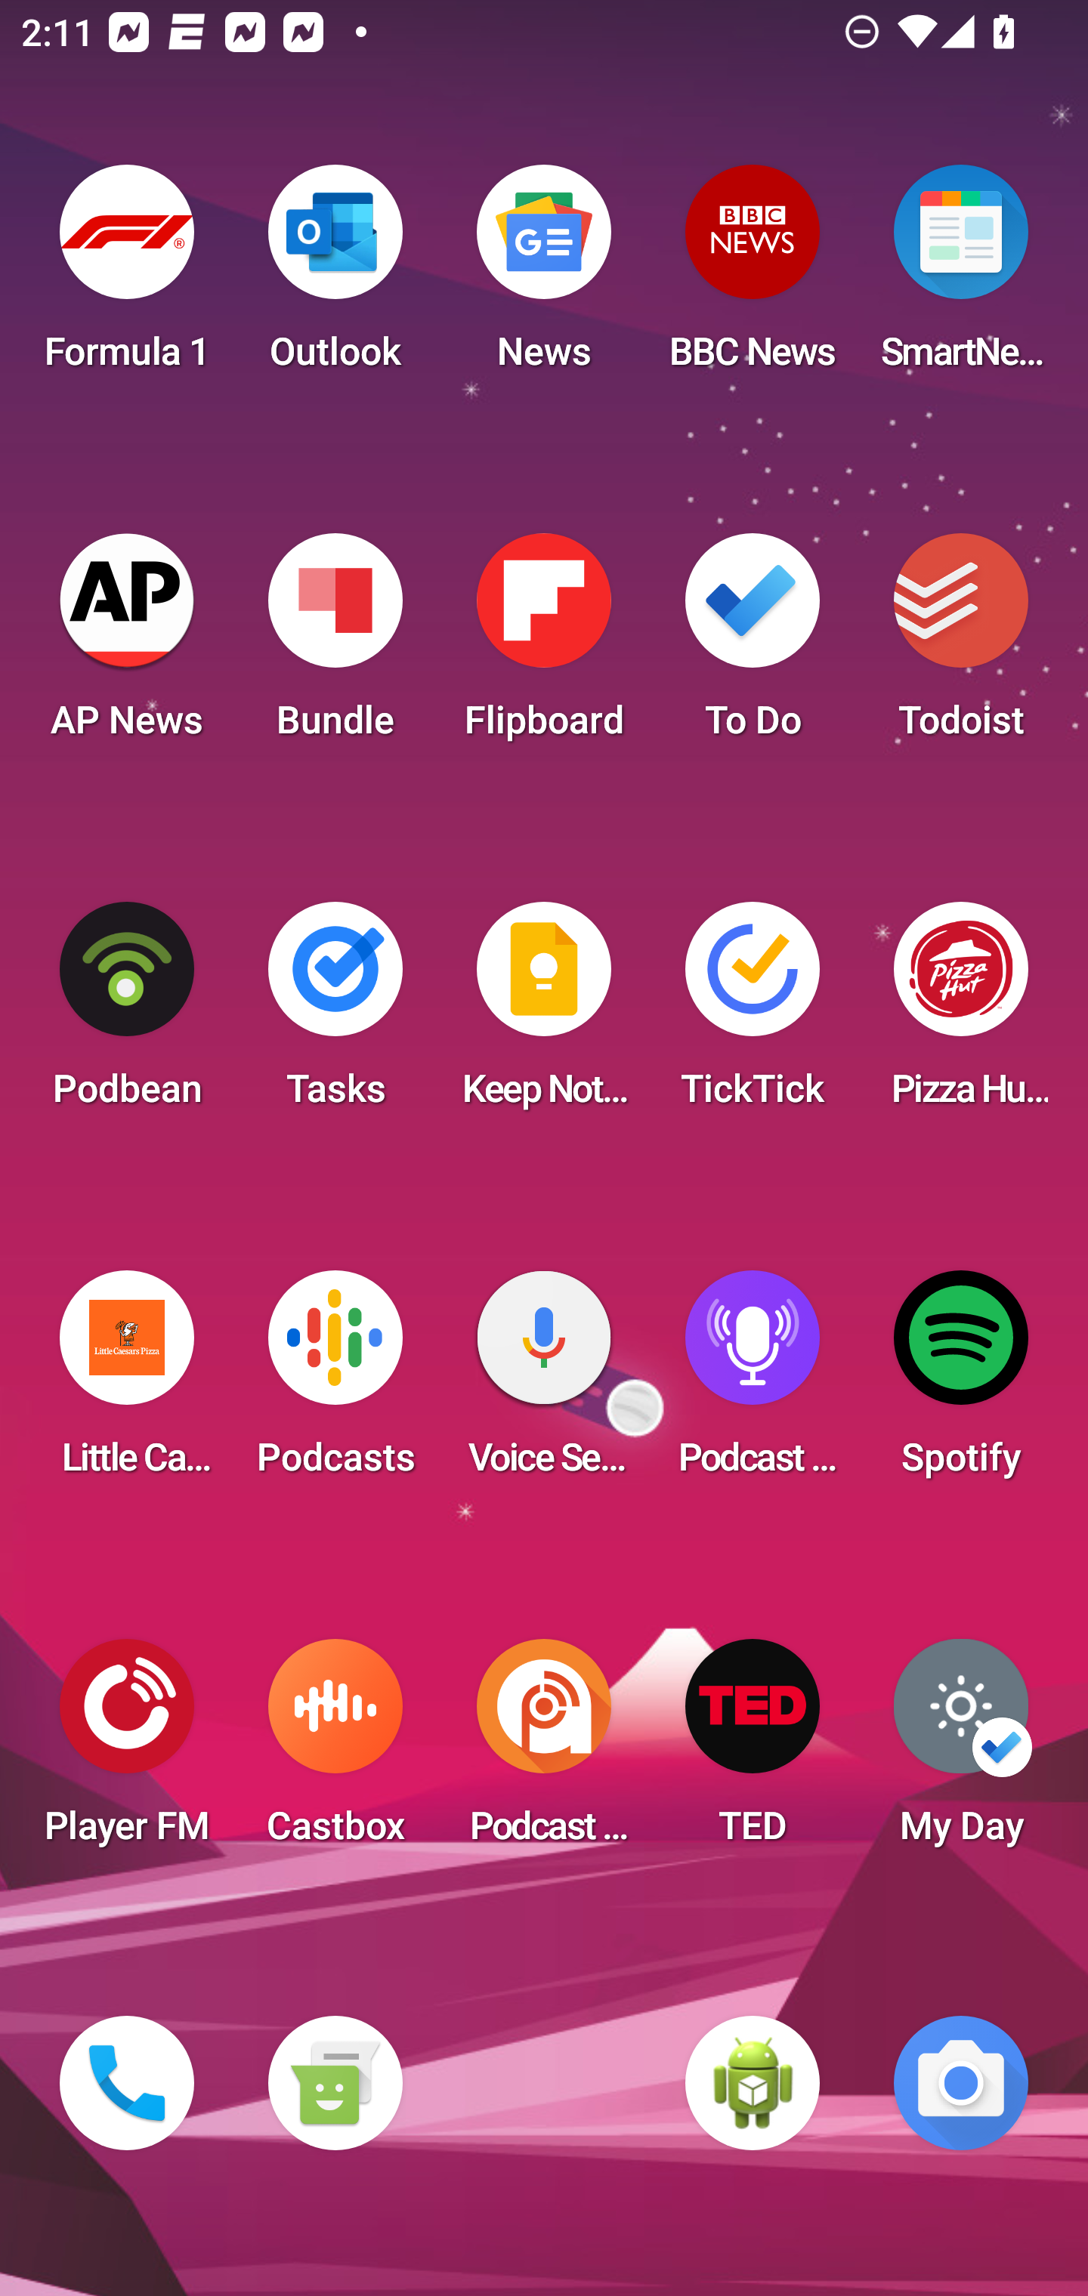 This screenshot has width=1088, height=2296. I want to click on Little Caesars Pizza, so click(127, 1382).